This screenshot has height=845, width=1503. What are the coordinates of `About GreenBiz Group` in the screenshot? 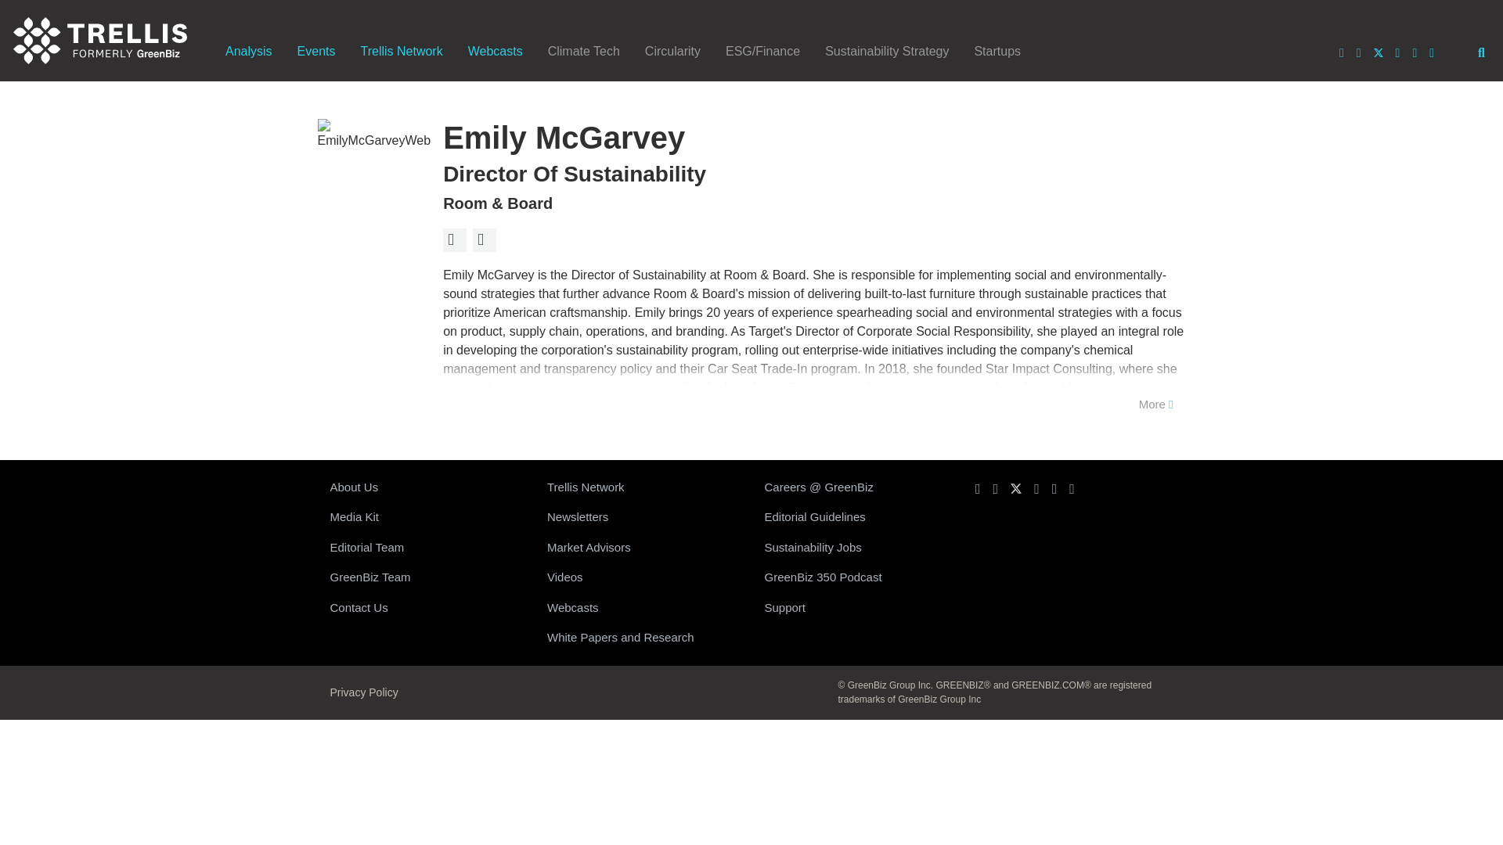 It's located at (426, 487).